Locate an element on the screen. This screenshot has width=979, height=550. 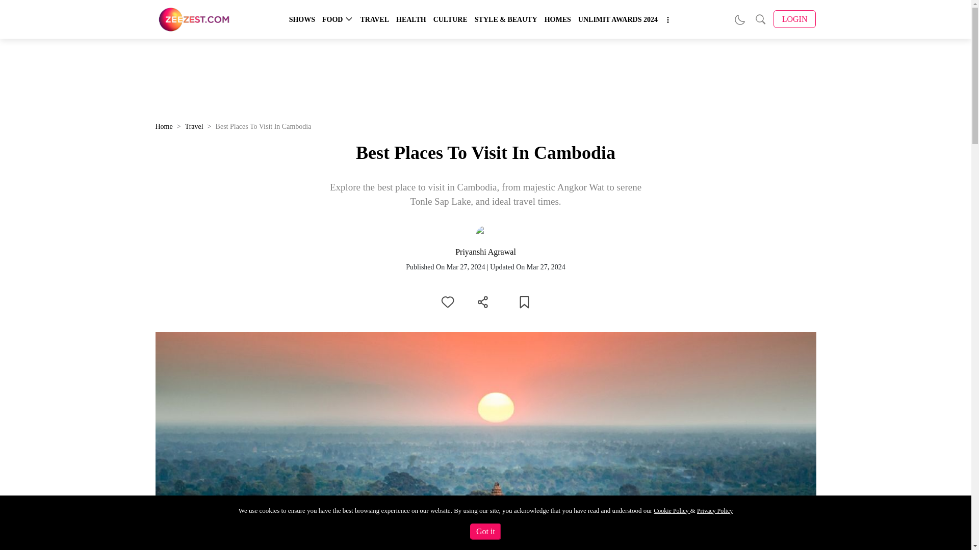
HEALTH is located at coordinates (411, 19).